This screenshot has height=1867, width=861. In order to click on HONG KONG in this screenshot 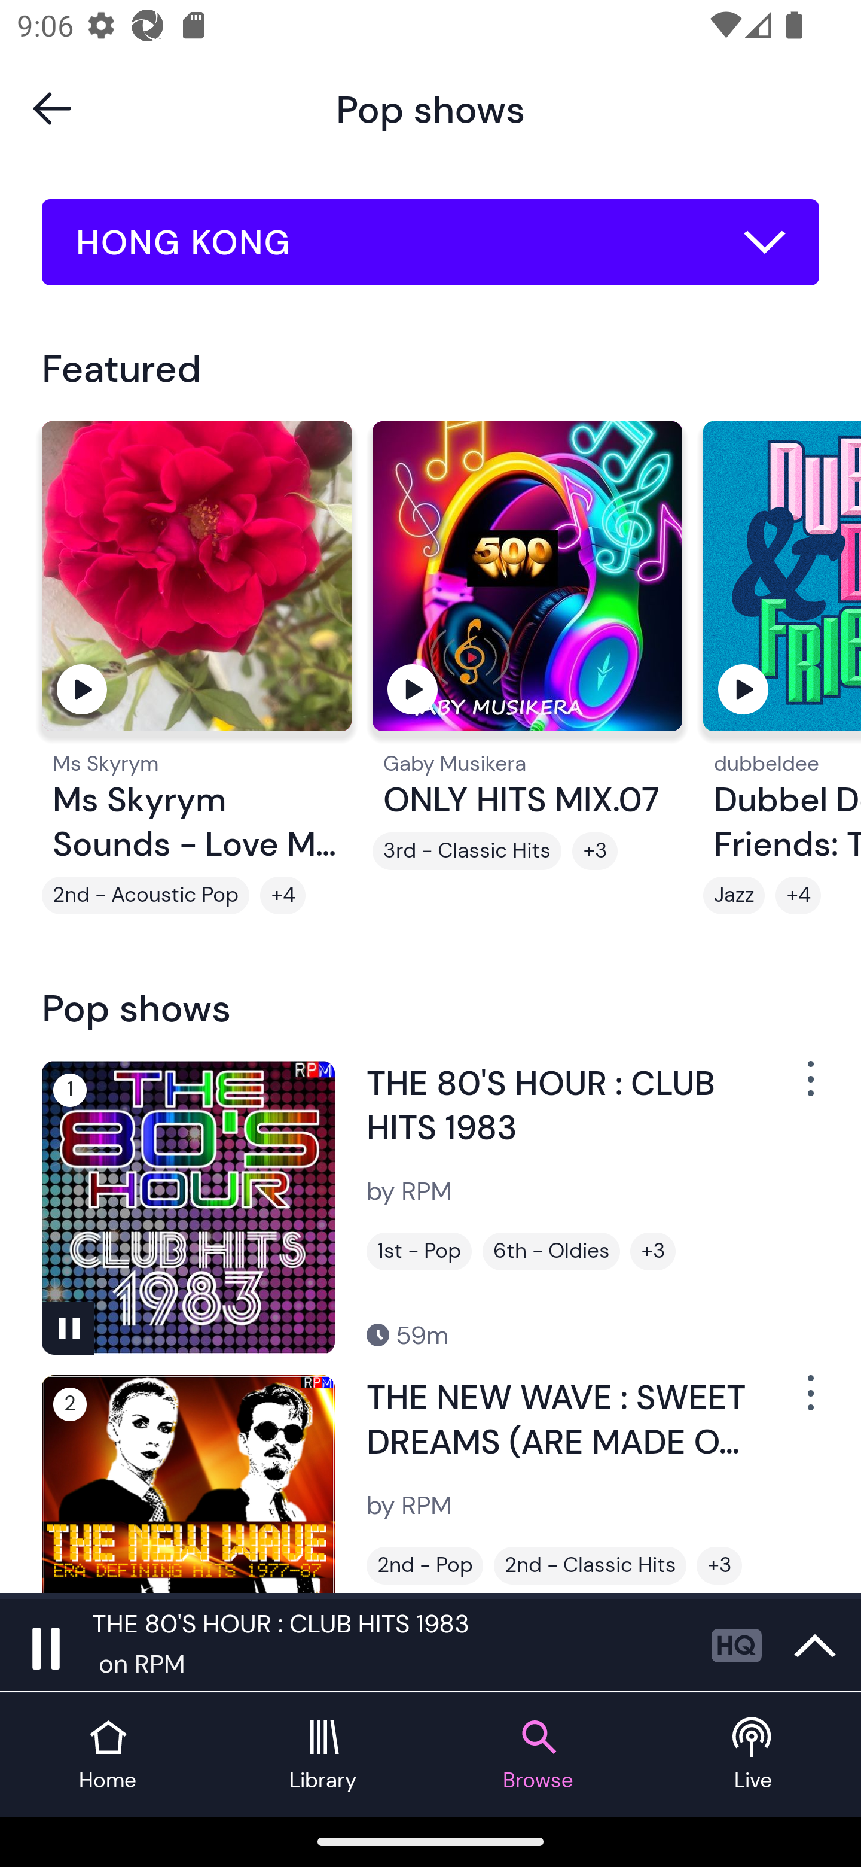, I will do `click(430, 242)`.